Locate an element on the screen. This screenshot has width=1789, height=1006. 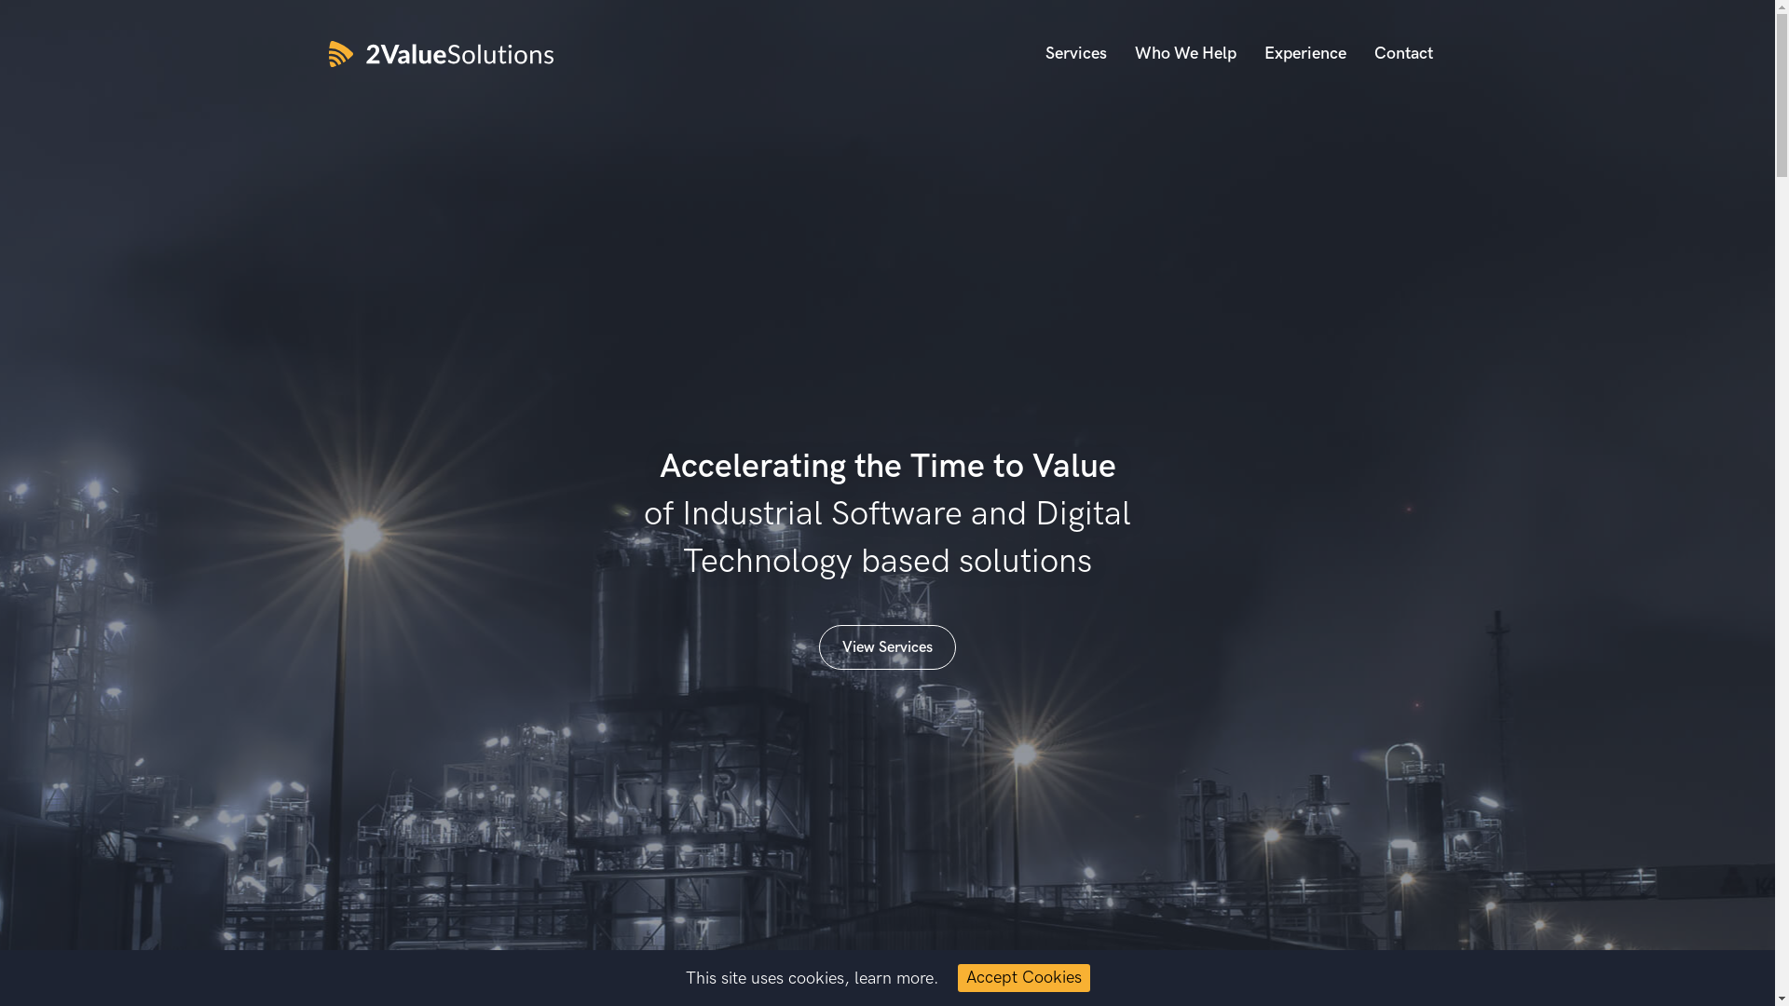
Services is located at coordinates (1076, 54).